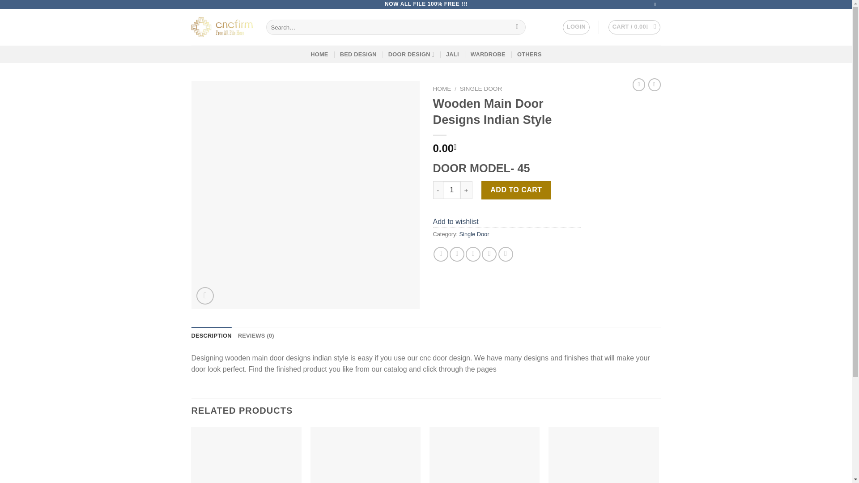  I want to click on Cart, so click(634, 27).